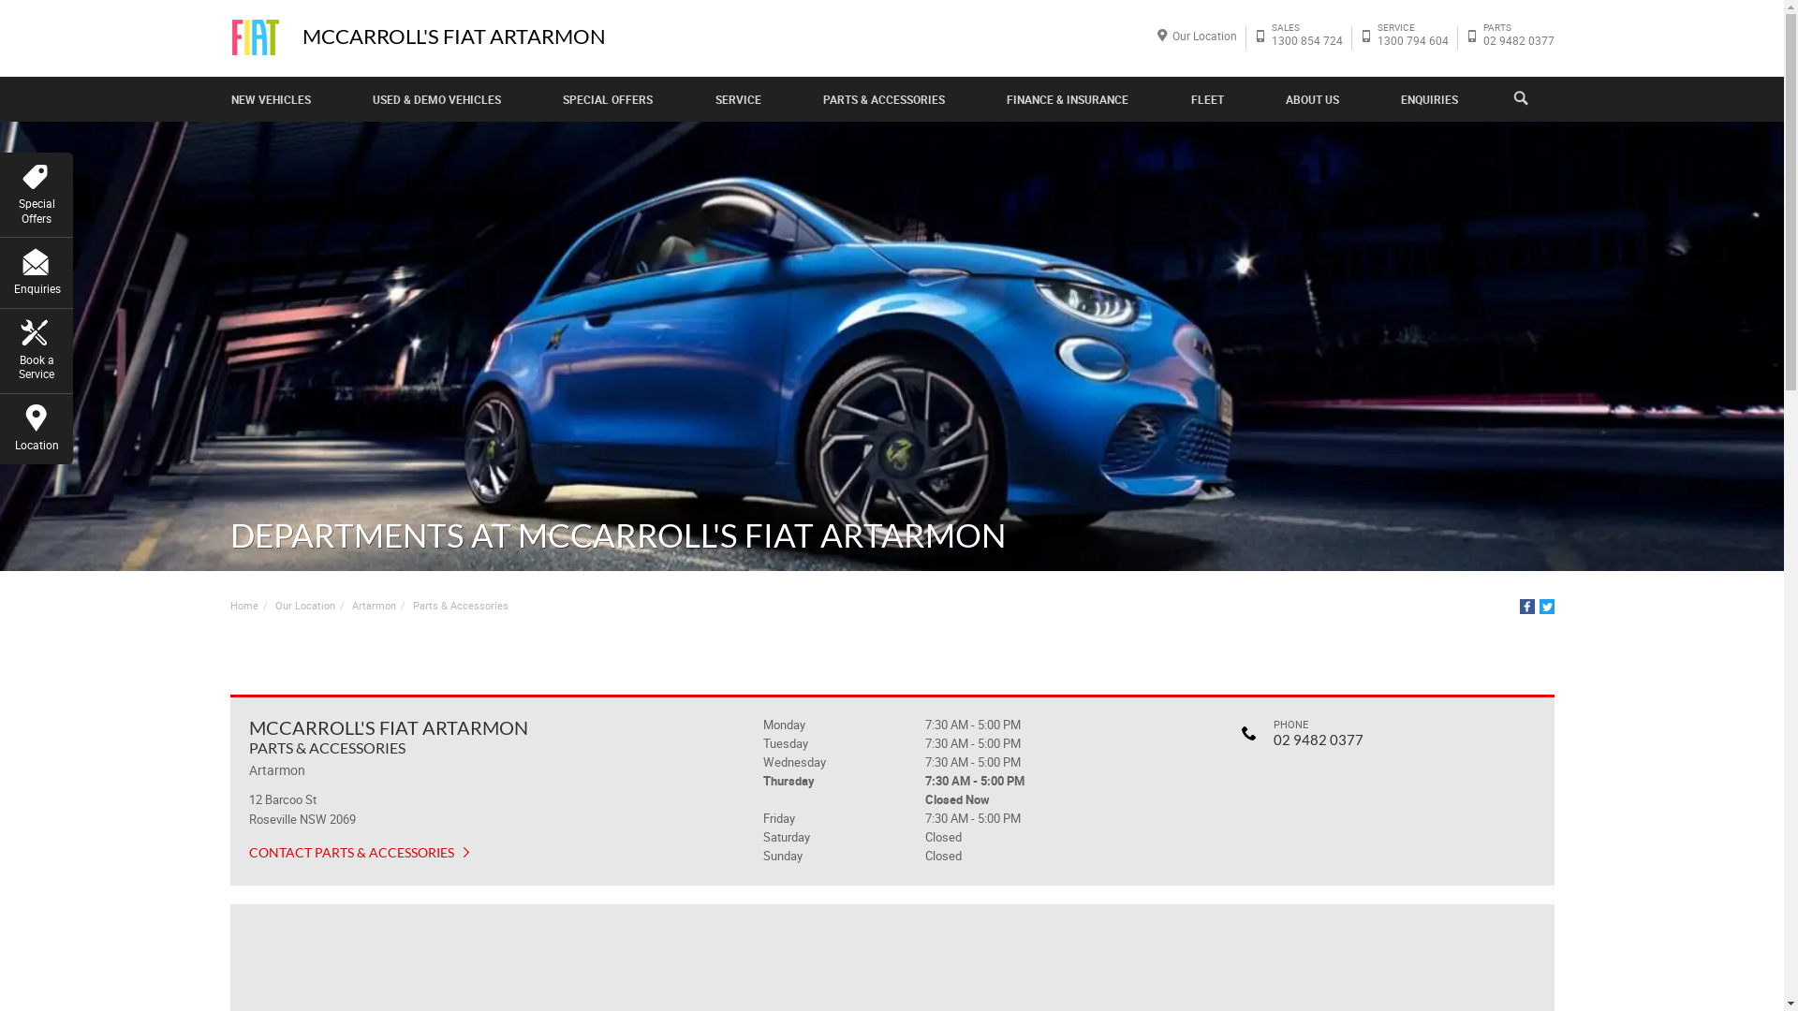  What do you see at coordinates (1208, 99) in the screenshot?
I see `FLEET` at bounding box center [1208, 99].